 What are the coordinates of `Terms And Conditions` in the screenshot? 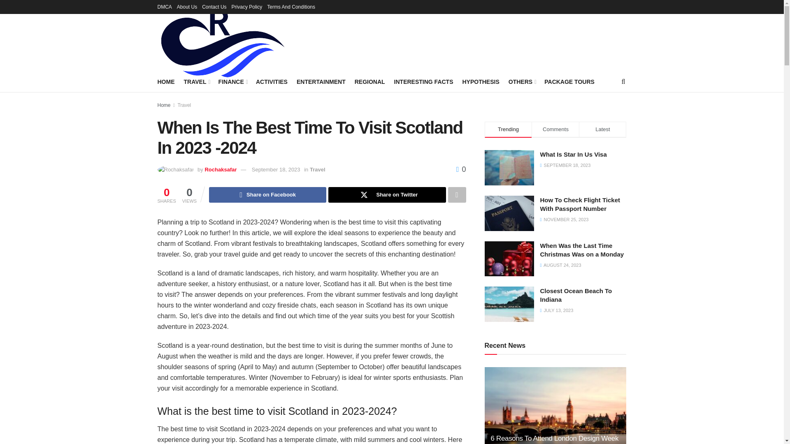 It's located at (291, 7).